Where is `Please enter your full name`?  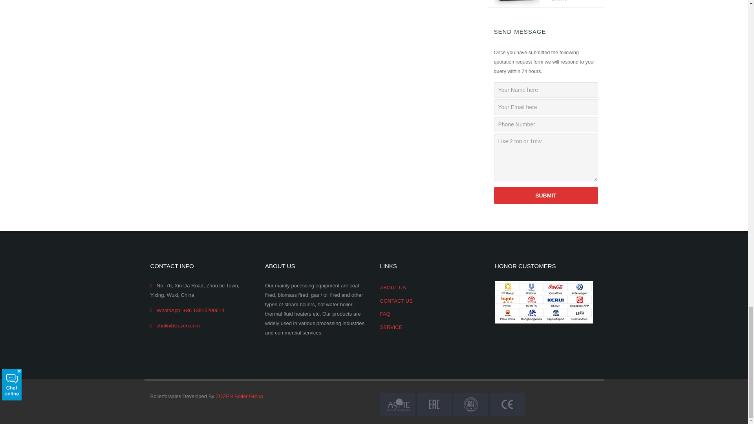 Please enter your full name is located at coordinates (546, 90).